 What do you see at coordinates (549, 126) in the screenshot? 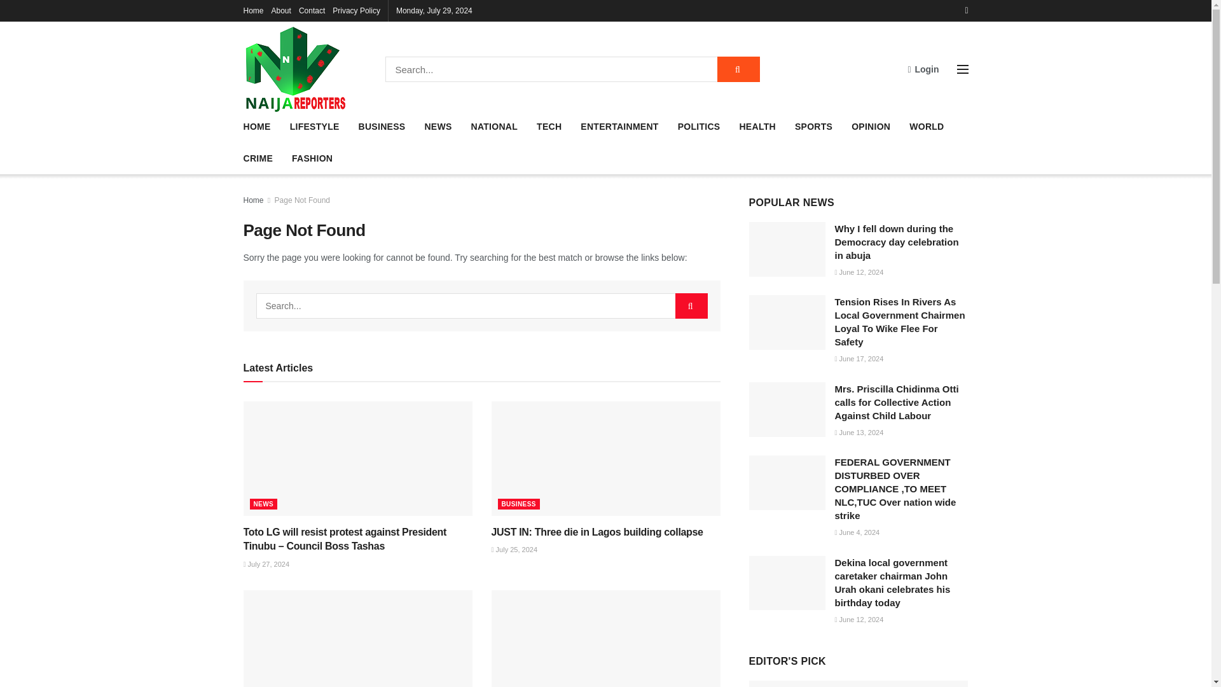
I see `TECH` at bounding box center [549, 126].